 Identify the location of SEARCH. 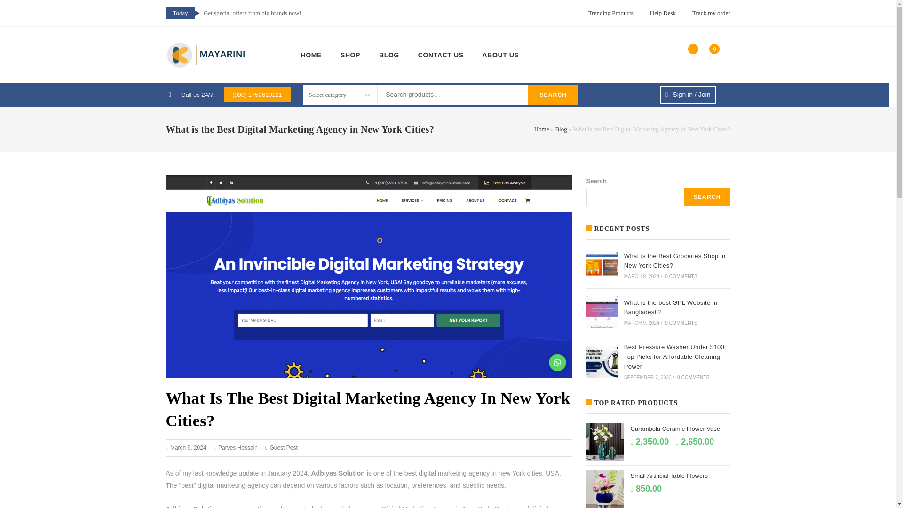
(707, 197).